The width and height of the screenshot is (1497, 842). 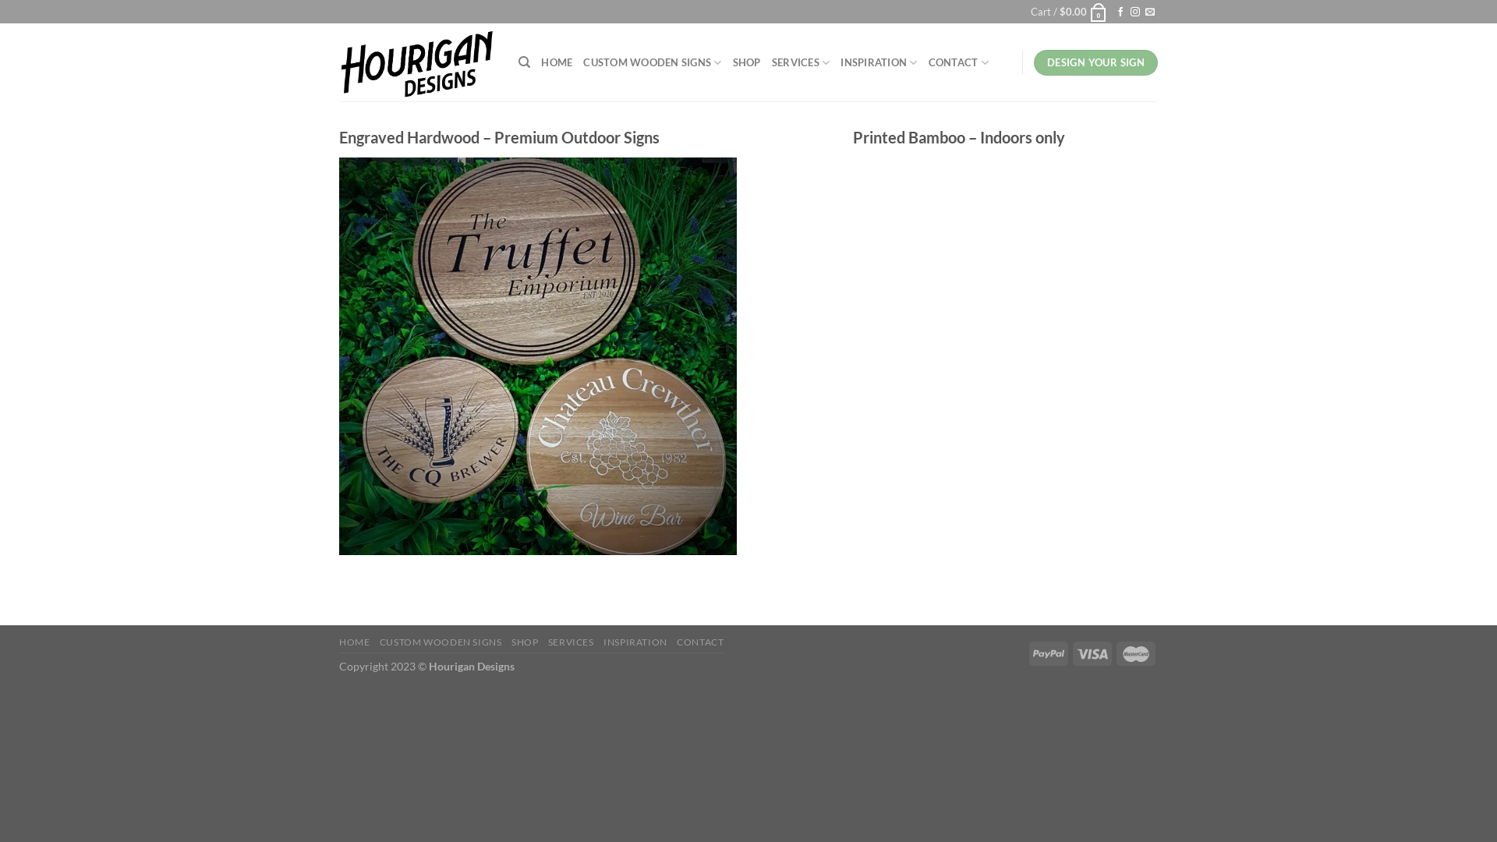 I want to click on Cart / $0.00
0, so click(x=1069, y=12).